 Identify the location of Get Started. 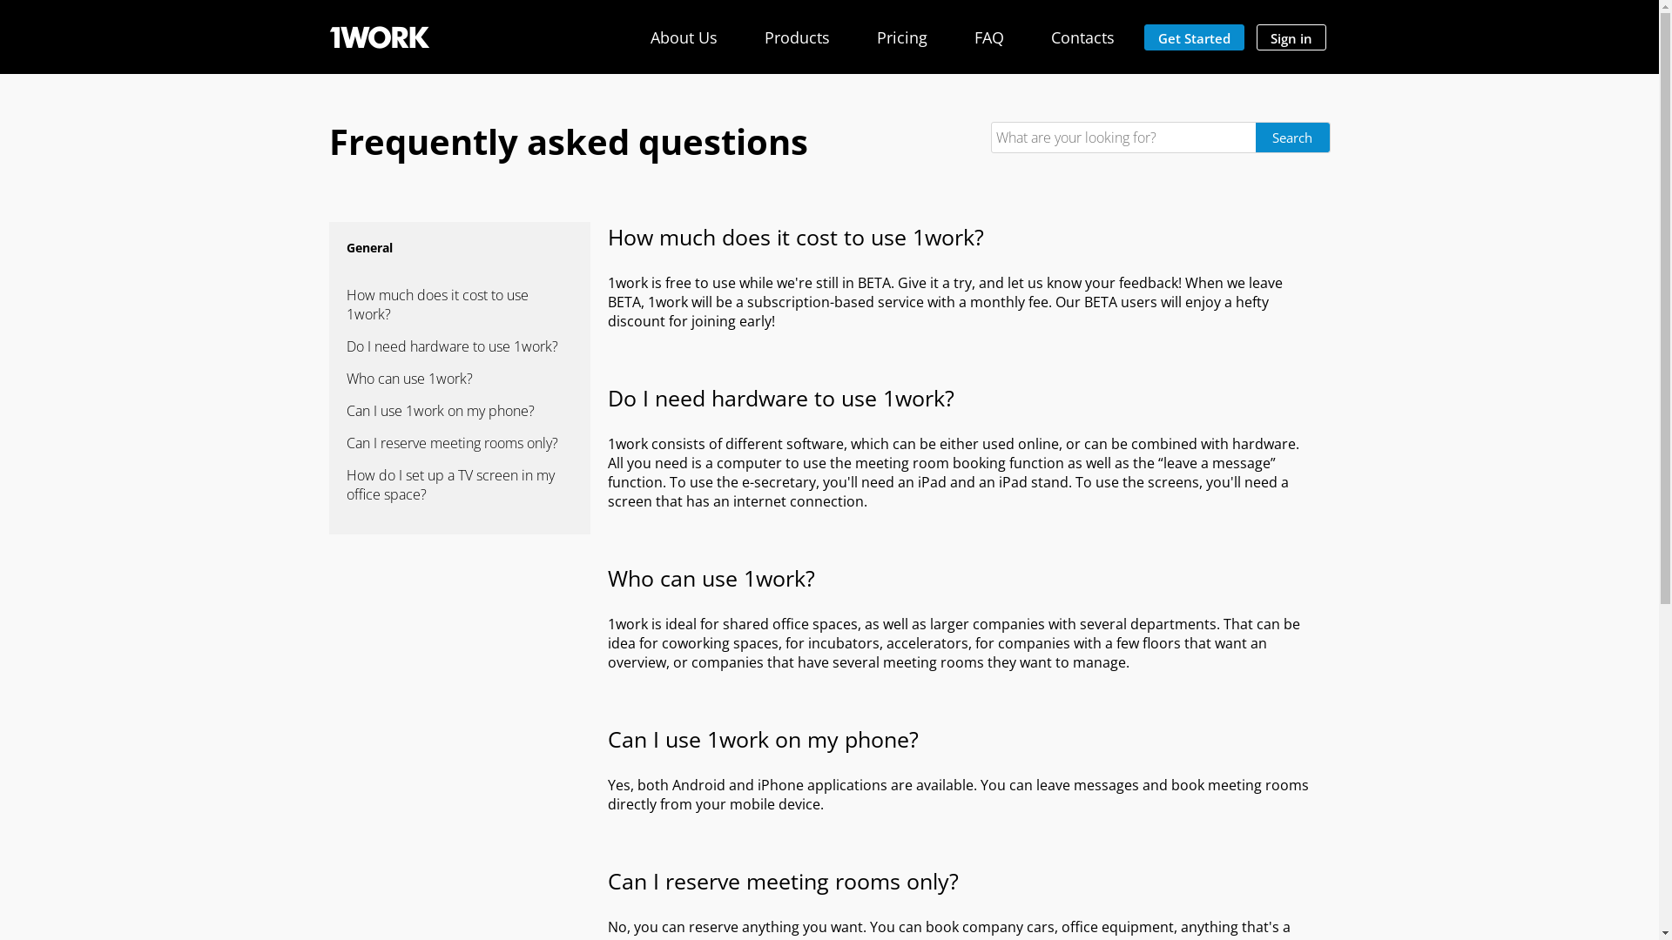
(1195, 37).